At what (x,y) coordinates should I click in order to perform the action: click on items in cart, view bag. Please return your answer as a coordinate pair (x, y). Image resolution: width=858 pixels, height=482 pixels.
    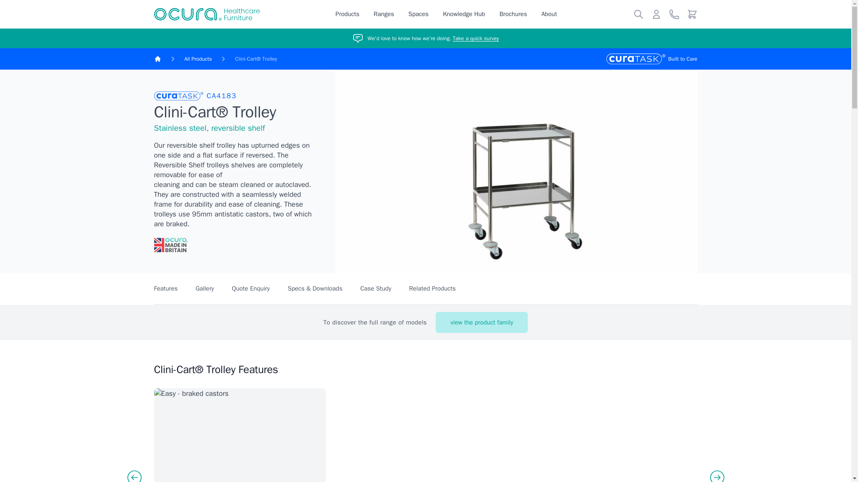
    Looking at the image, I should click on (692, 14).